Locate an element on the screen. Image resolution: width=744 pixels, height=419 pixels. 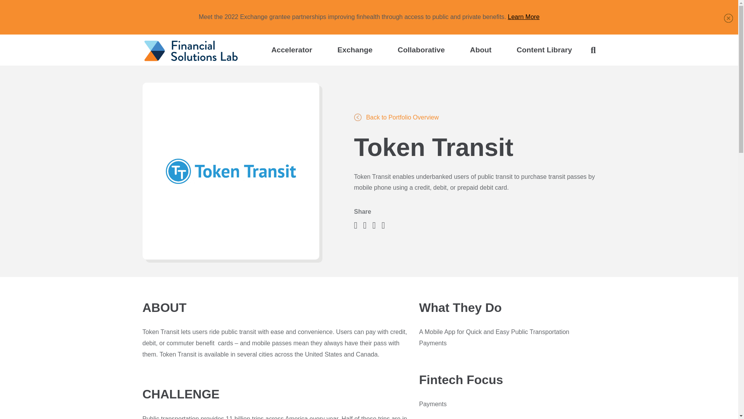
Learn More is located at coordinates (523, 16).